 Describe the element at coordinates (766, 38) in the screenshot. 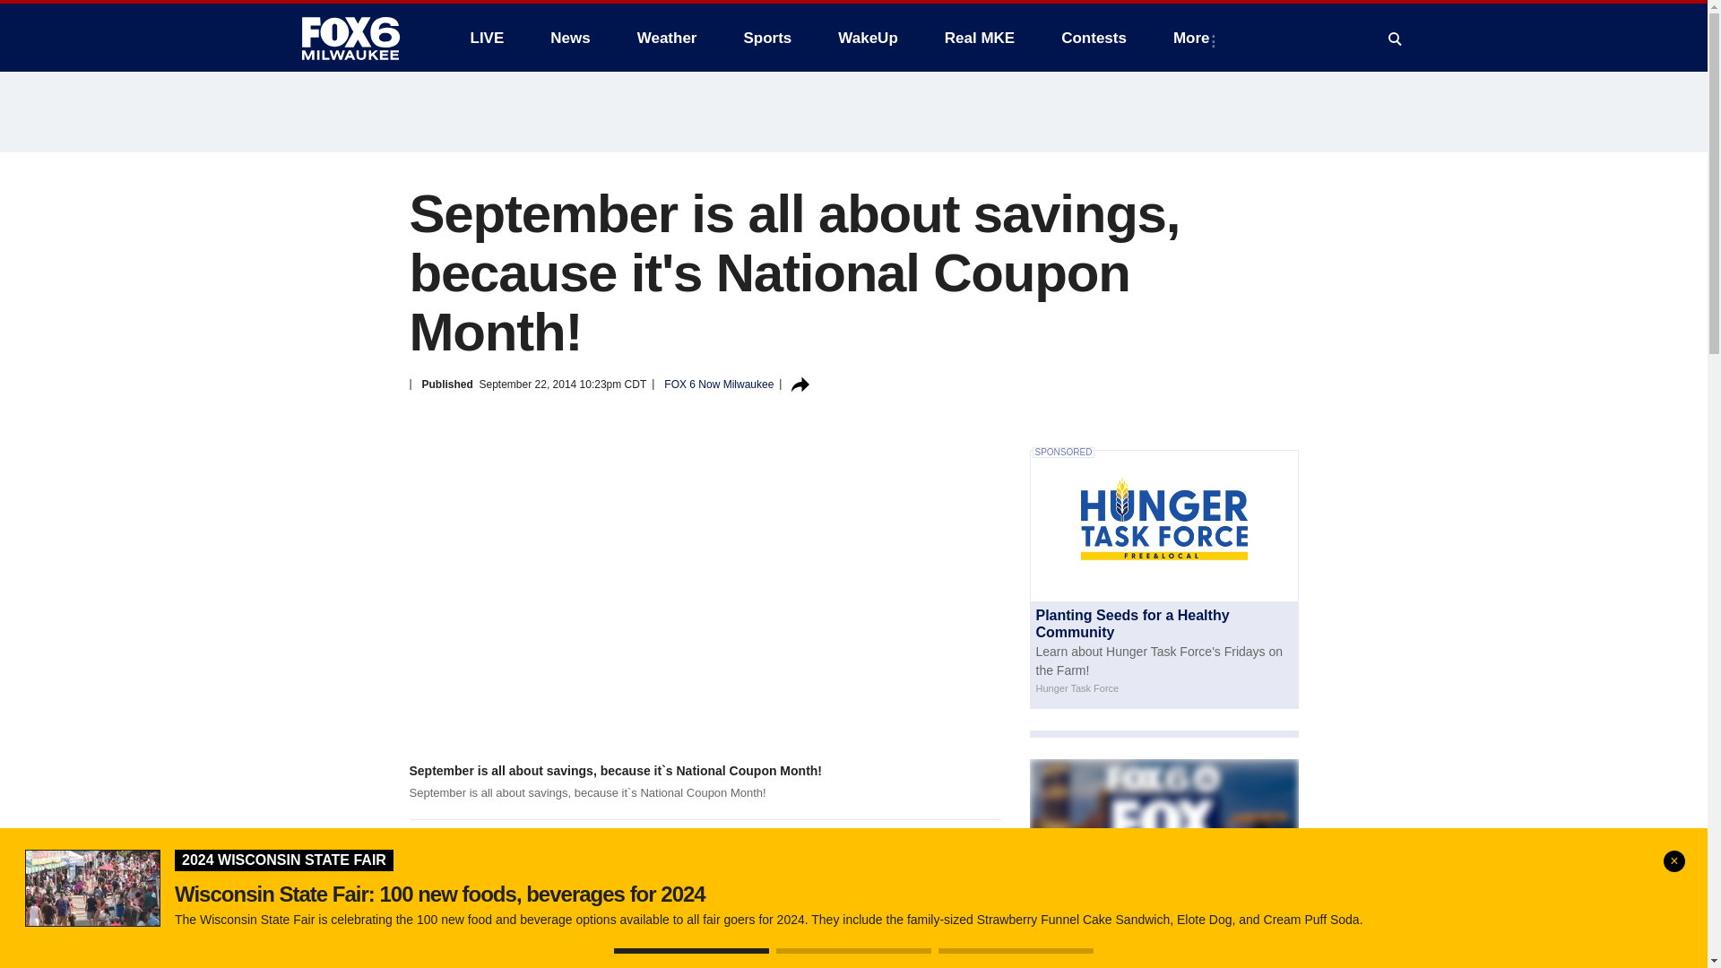

I see `Sports` at that location.